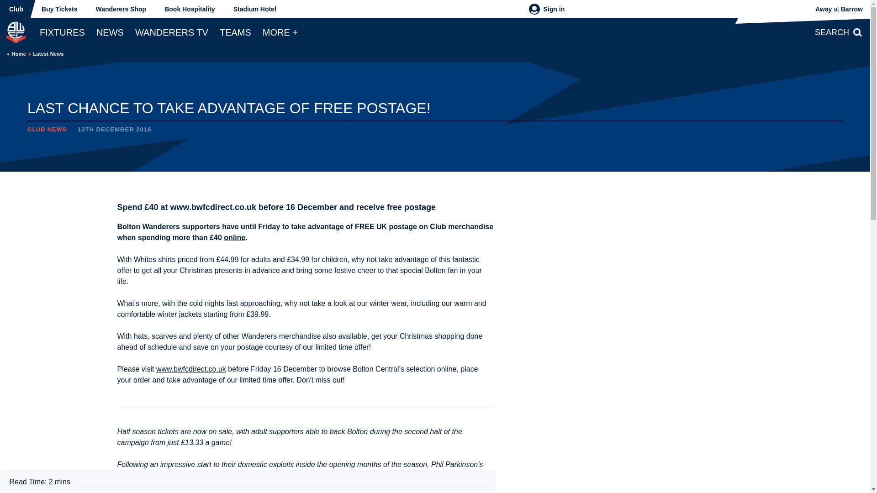  What do you see at coordinates (16, 32) in the screenshot?
I see `Back to home` at bounding box center [16, 32].